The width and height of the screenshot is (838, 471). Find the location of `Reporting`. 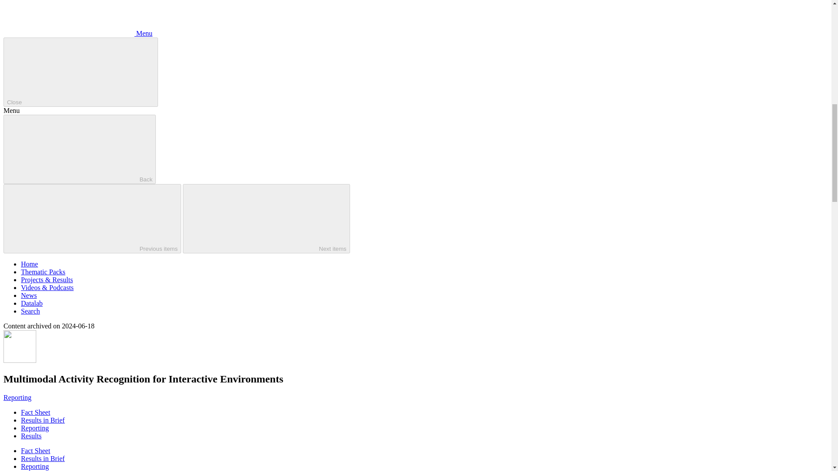

Reporting is located at coordinates (17, 397).